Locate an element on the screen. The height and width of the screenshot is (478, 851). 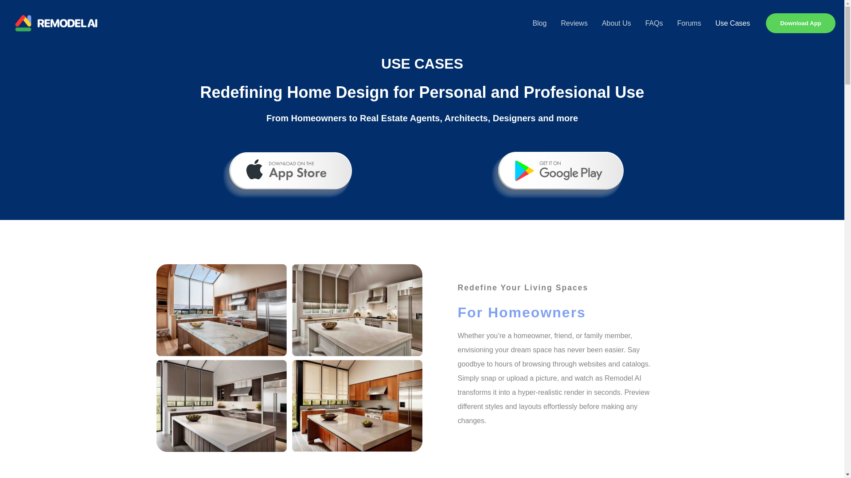
Reviews is located at coordinates (574, 23).